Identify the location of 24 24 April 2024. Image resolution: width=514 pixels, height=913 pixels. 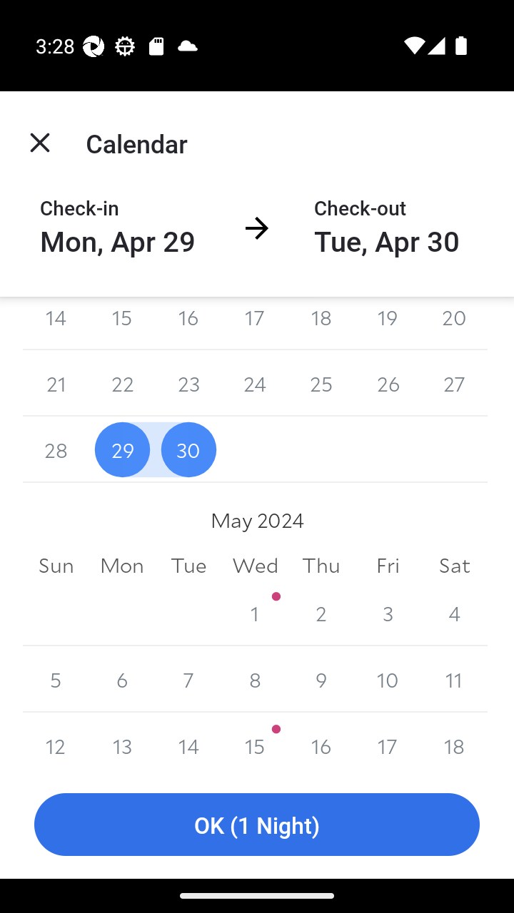
(255, 383).